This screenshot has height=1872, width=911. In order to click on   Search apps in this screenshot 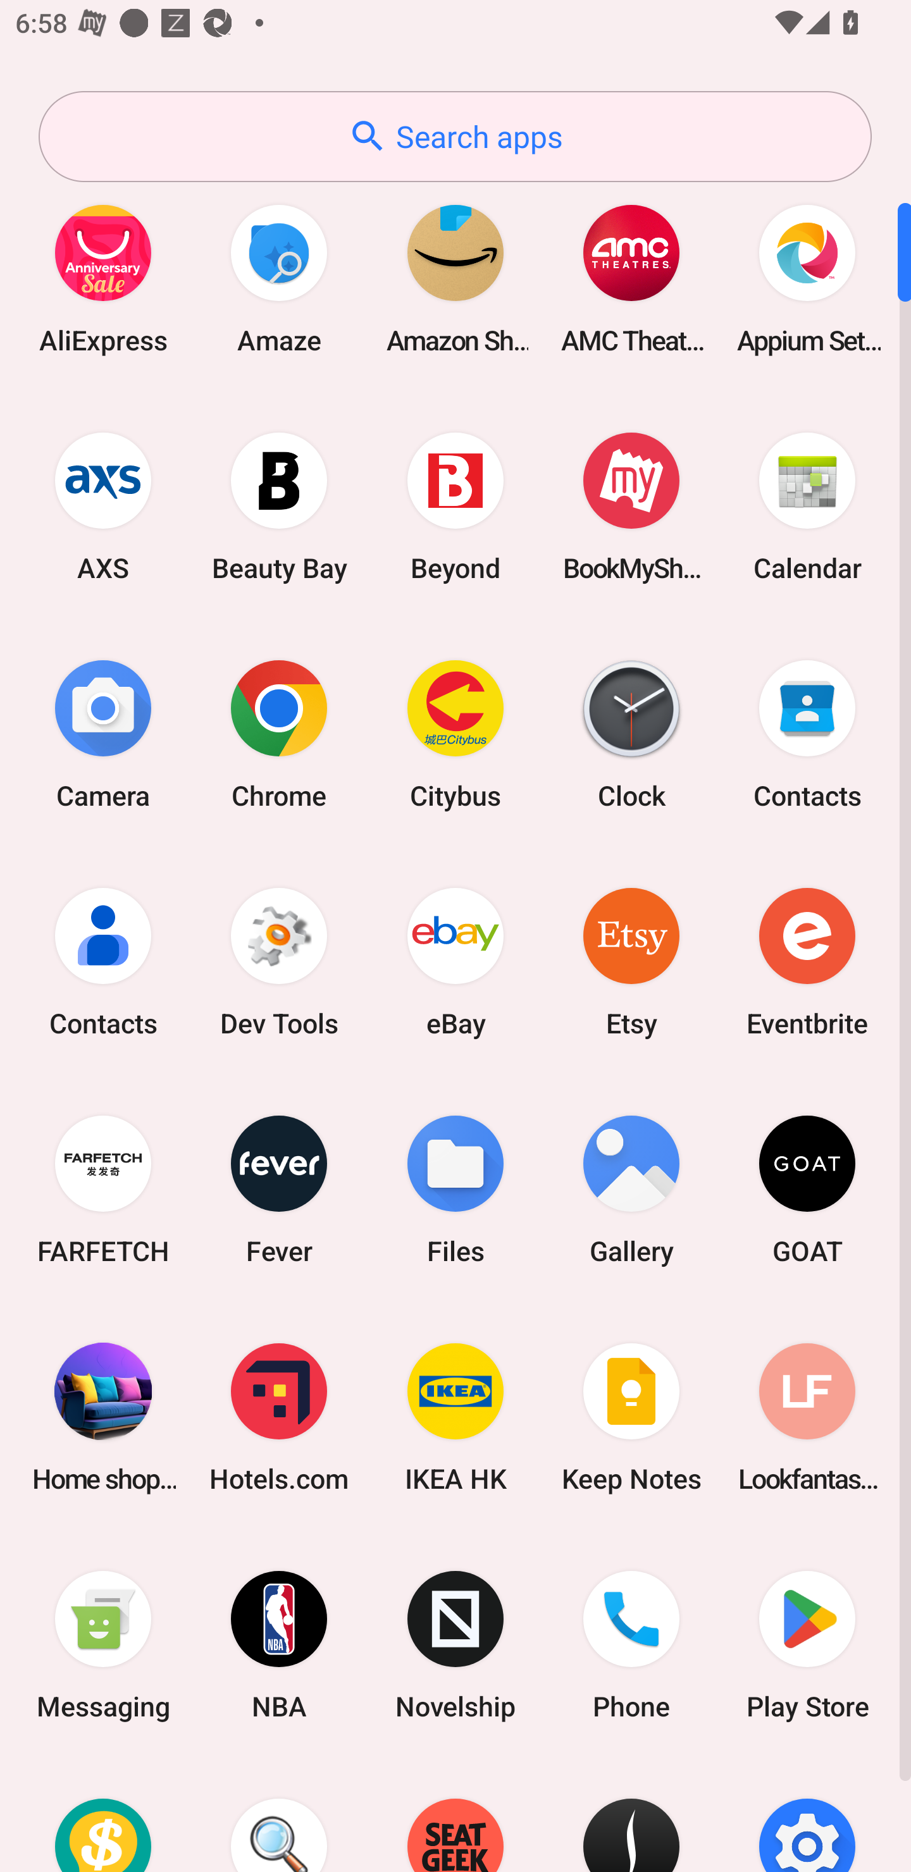, I will do `click(455, 137)`.